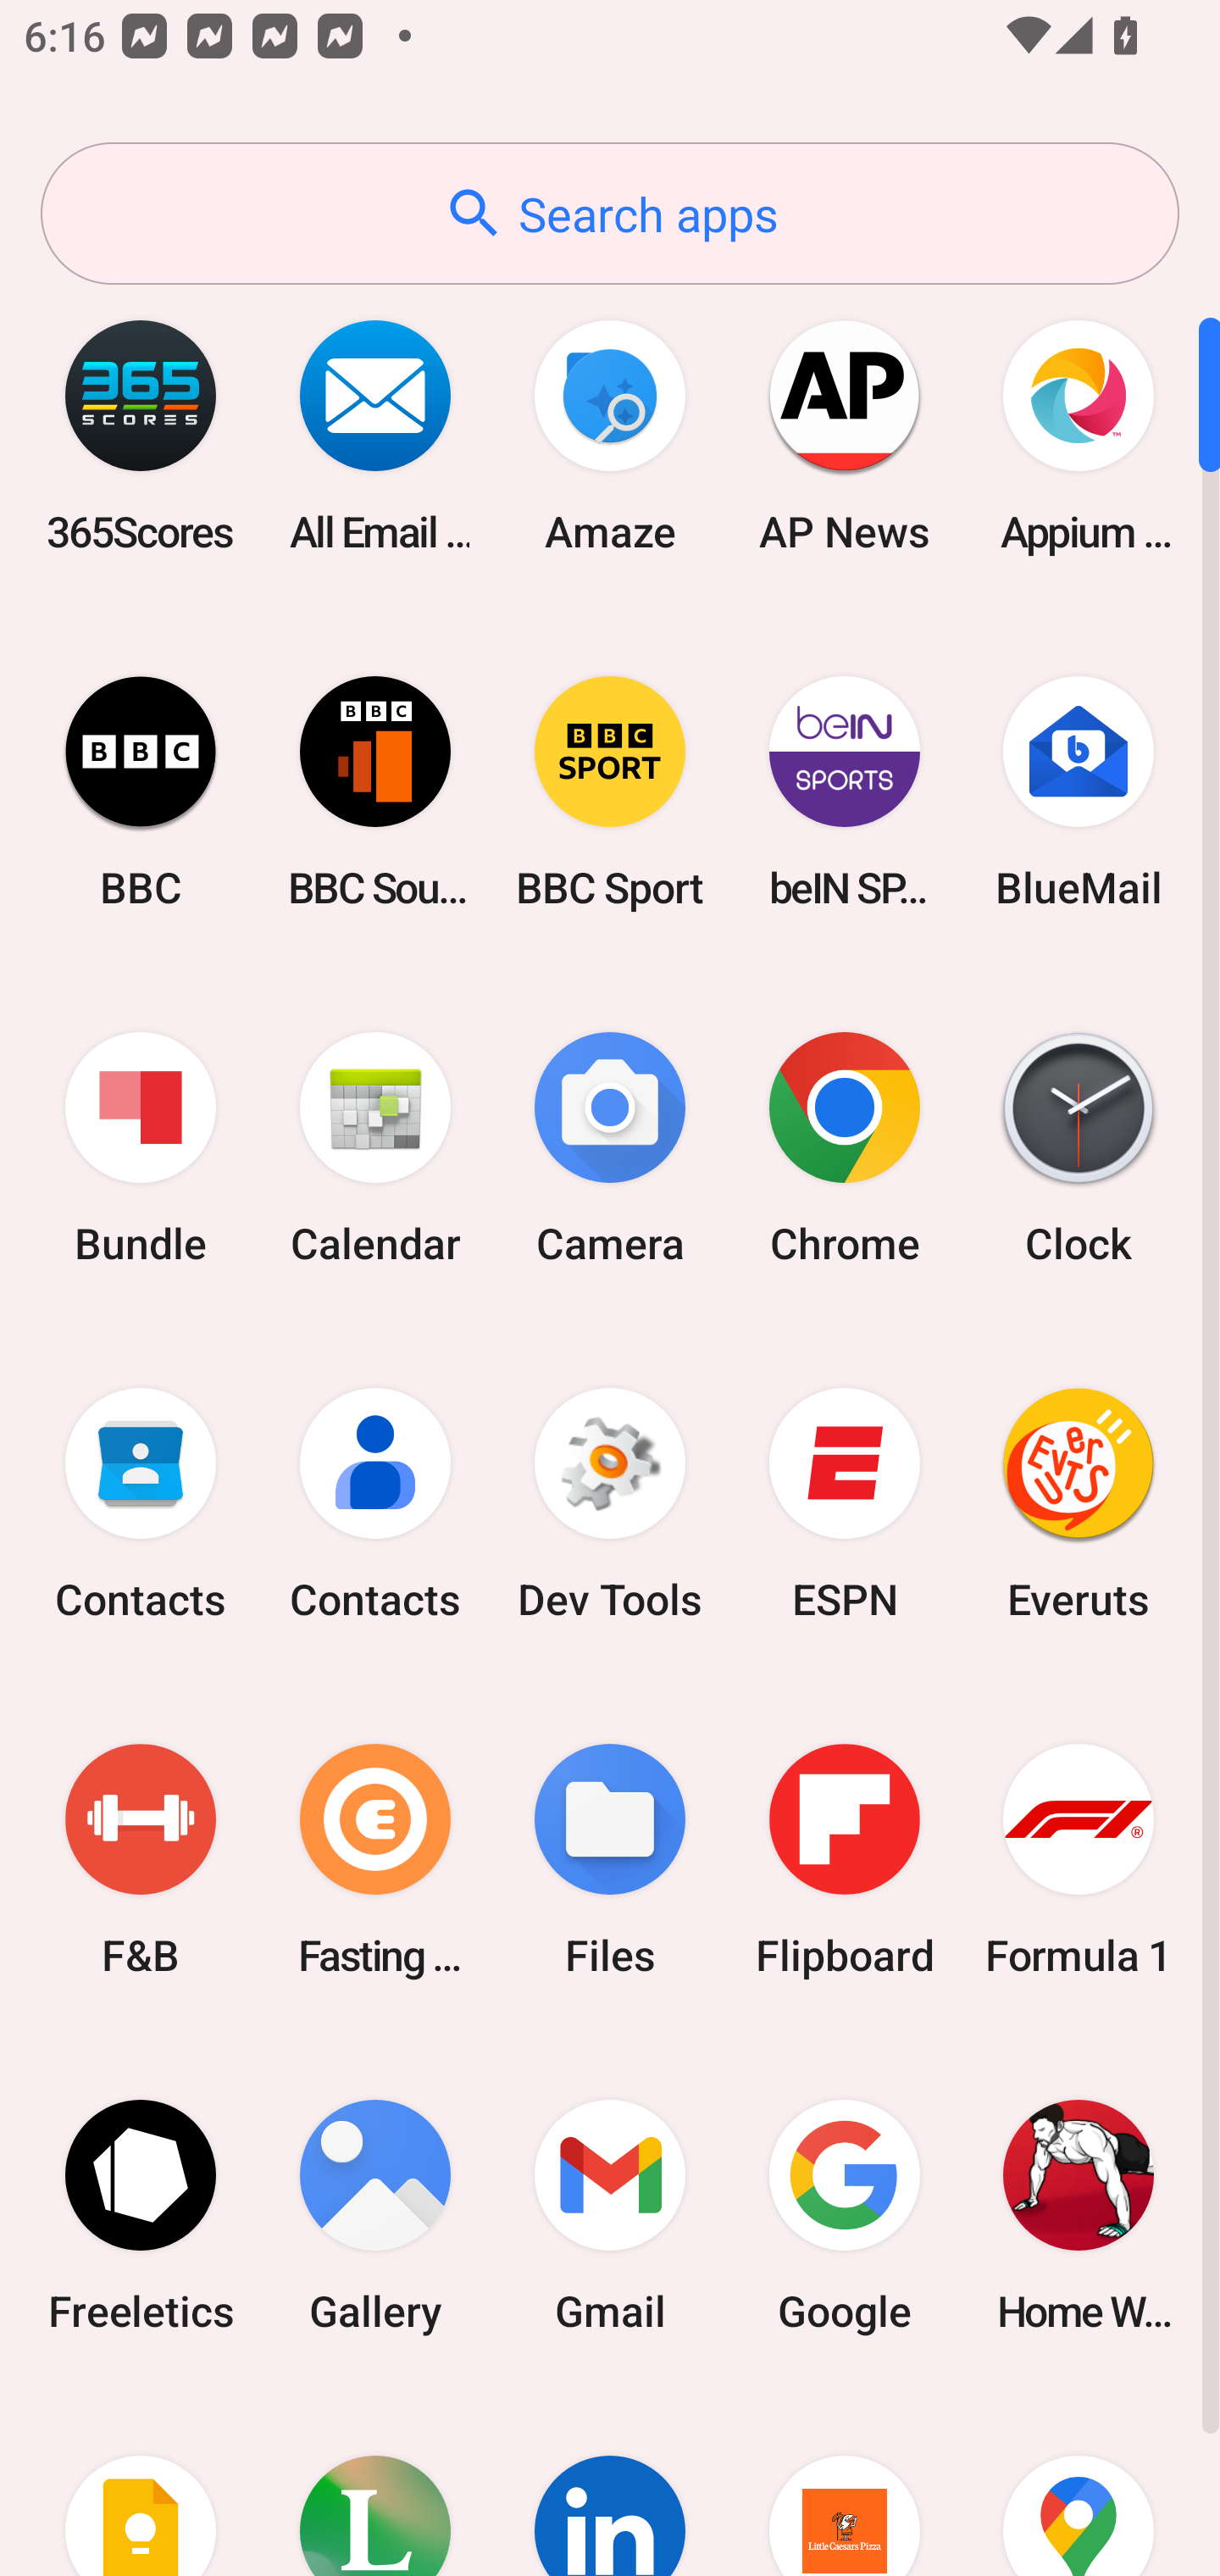 Image resolution: width=1220 pixels, height=2576 pixels. I want to click on F&B, so click(141, 1859).